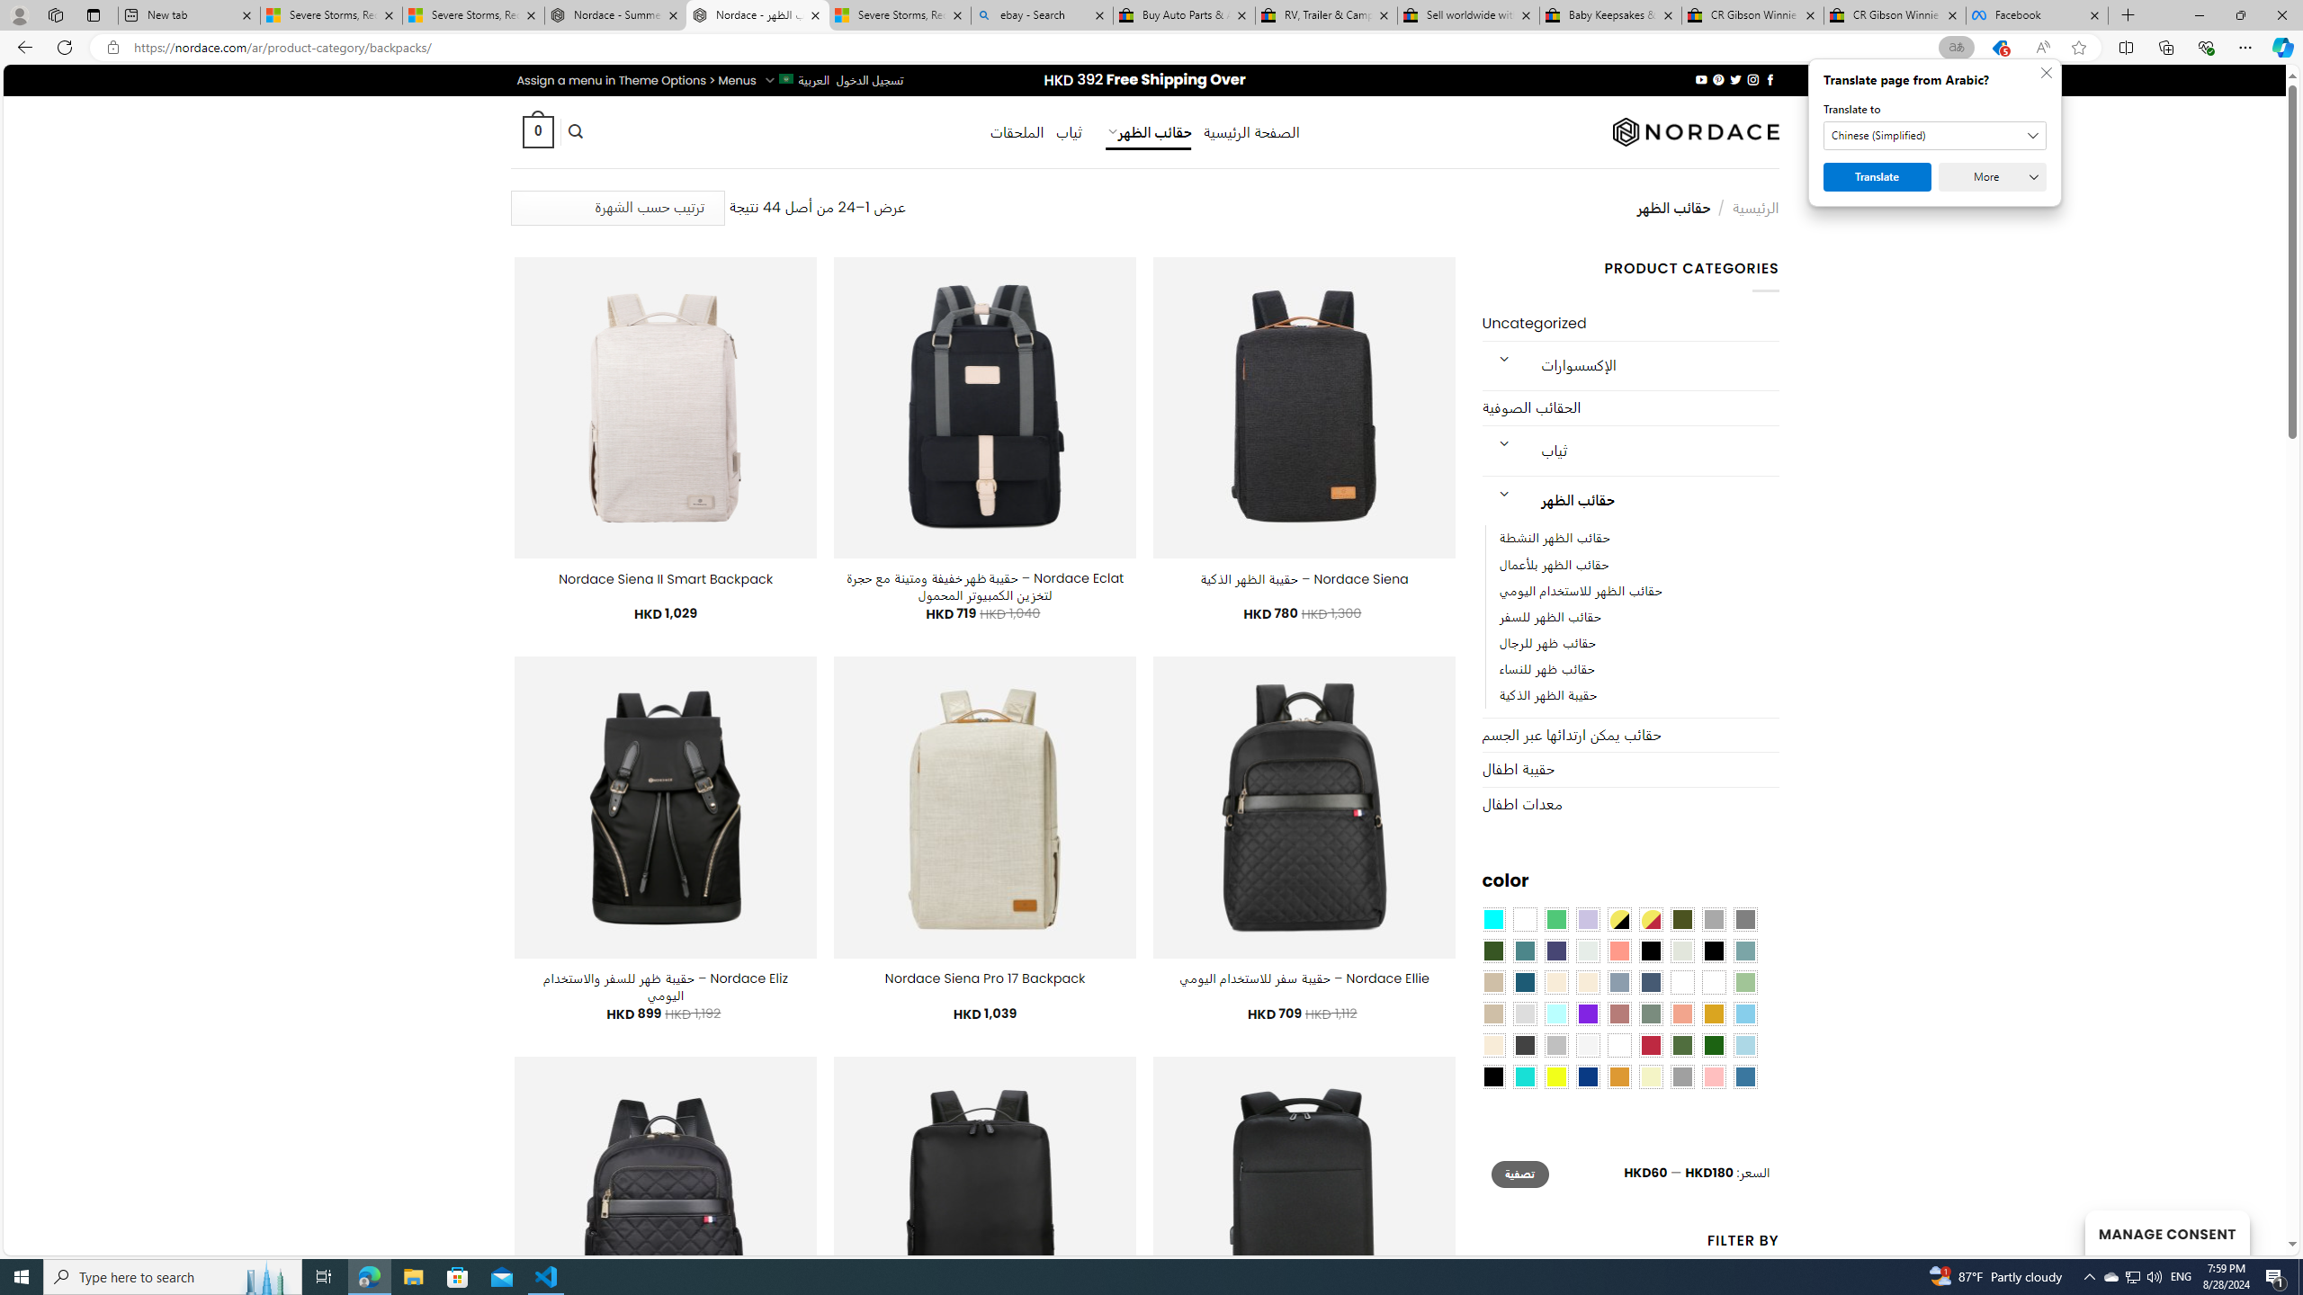  I want to click on Nordace Siena Pro 17 Backpack, so click(984, 978).